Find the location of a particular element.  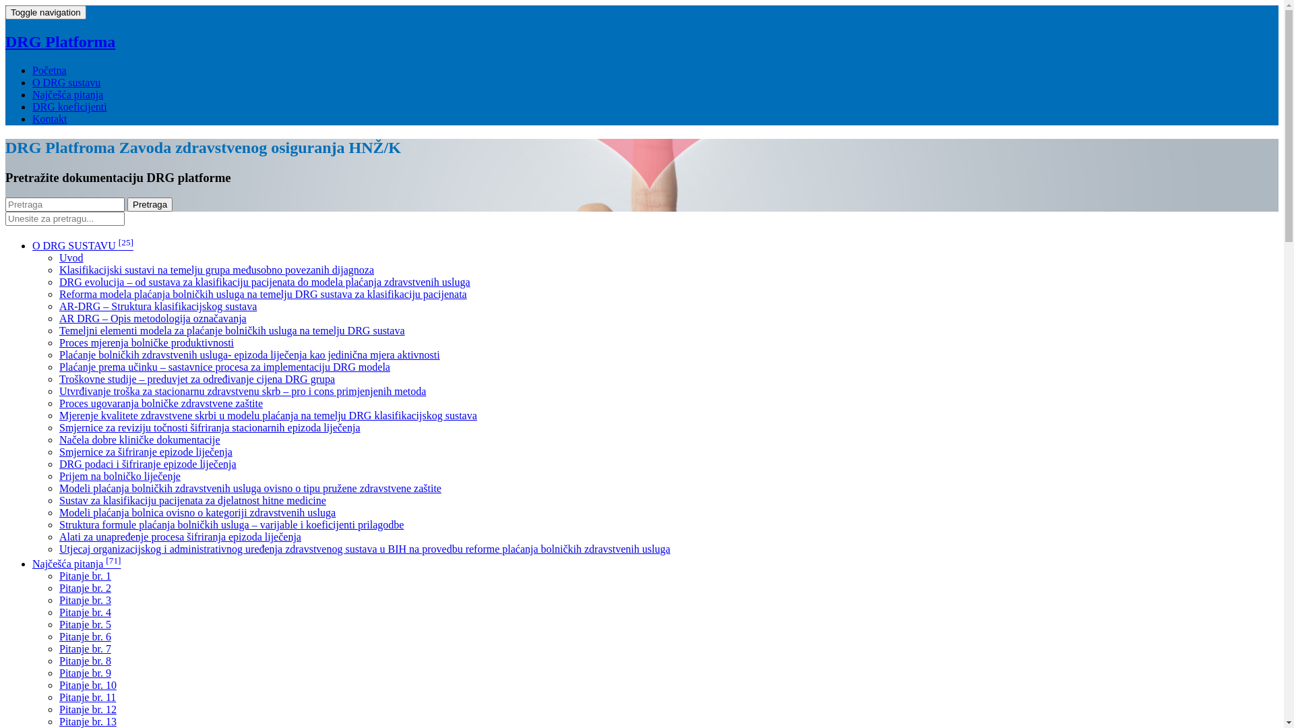

Pitanje br. 12 is located at coordinates (88, 709).